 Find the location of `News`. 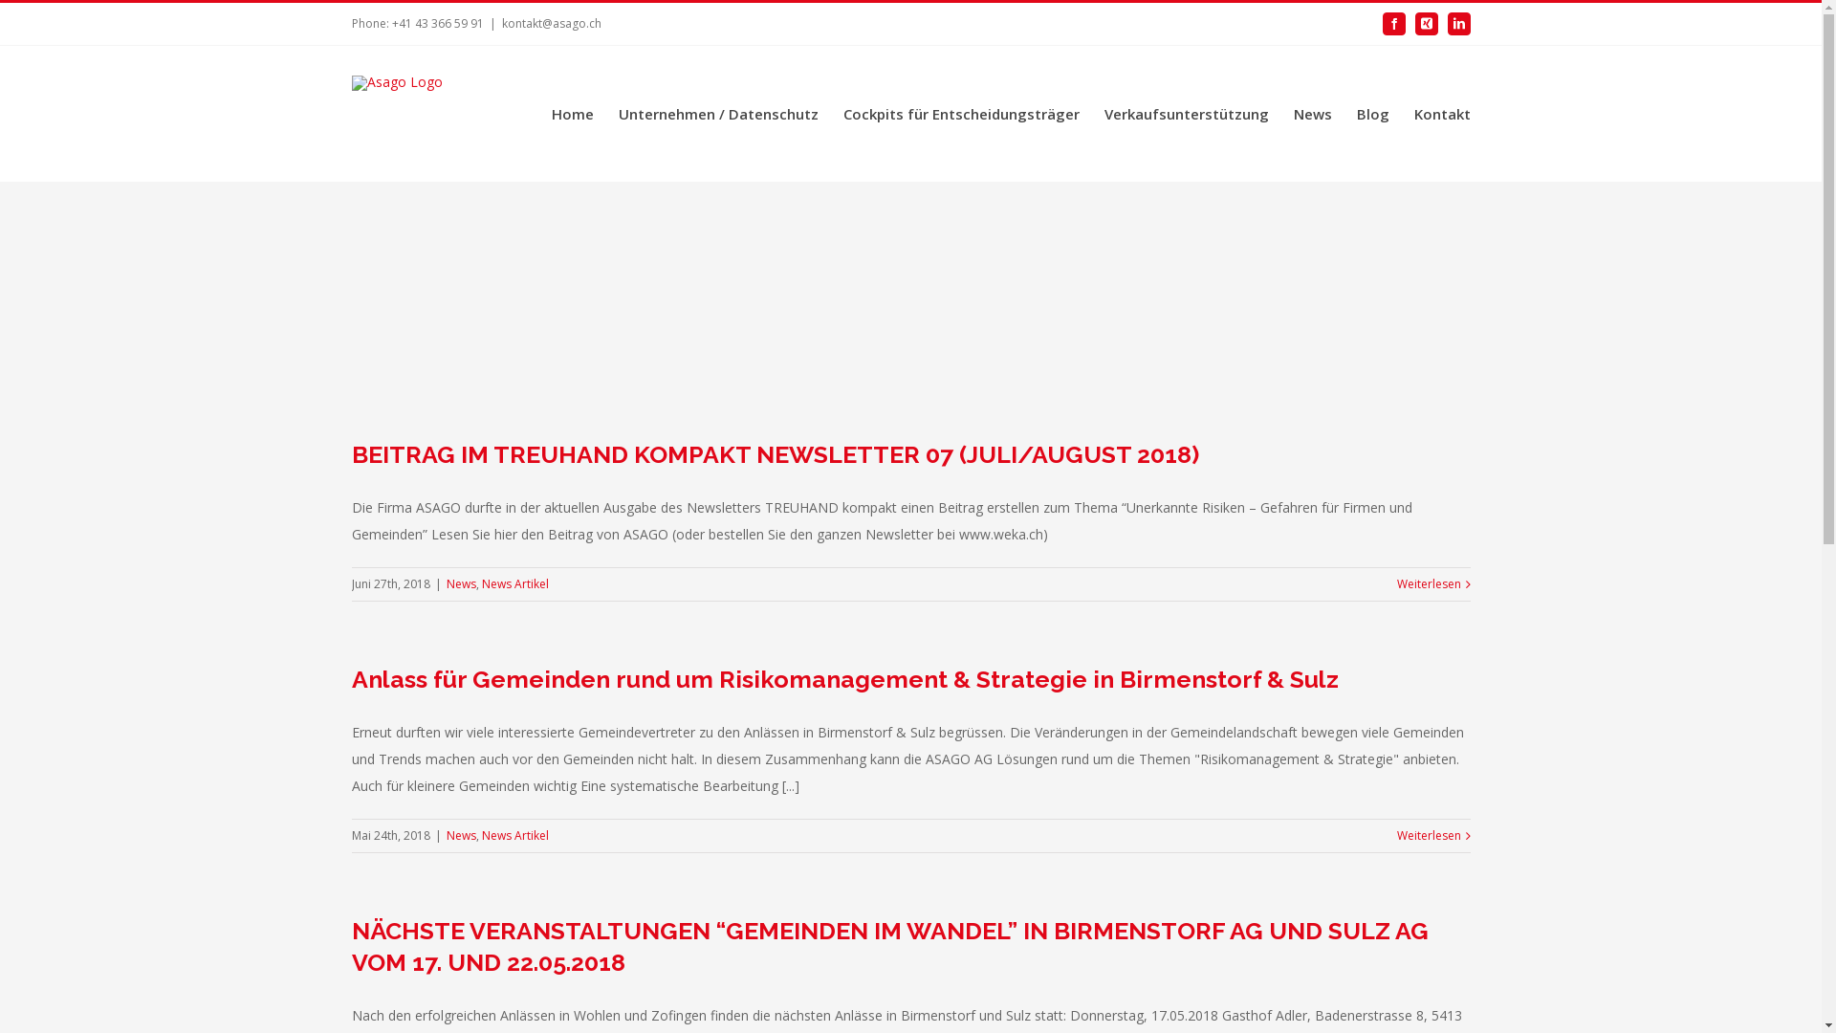

News is located at coordinates (1312, 114).